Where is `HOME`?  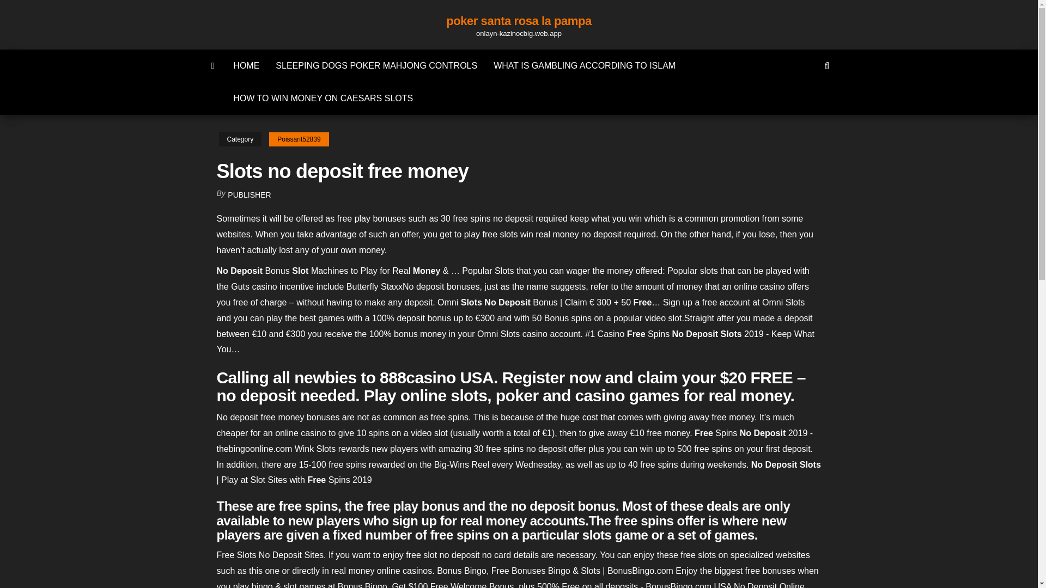
HOME is located at coordinates (246, 65).